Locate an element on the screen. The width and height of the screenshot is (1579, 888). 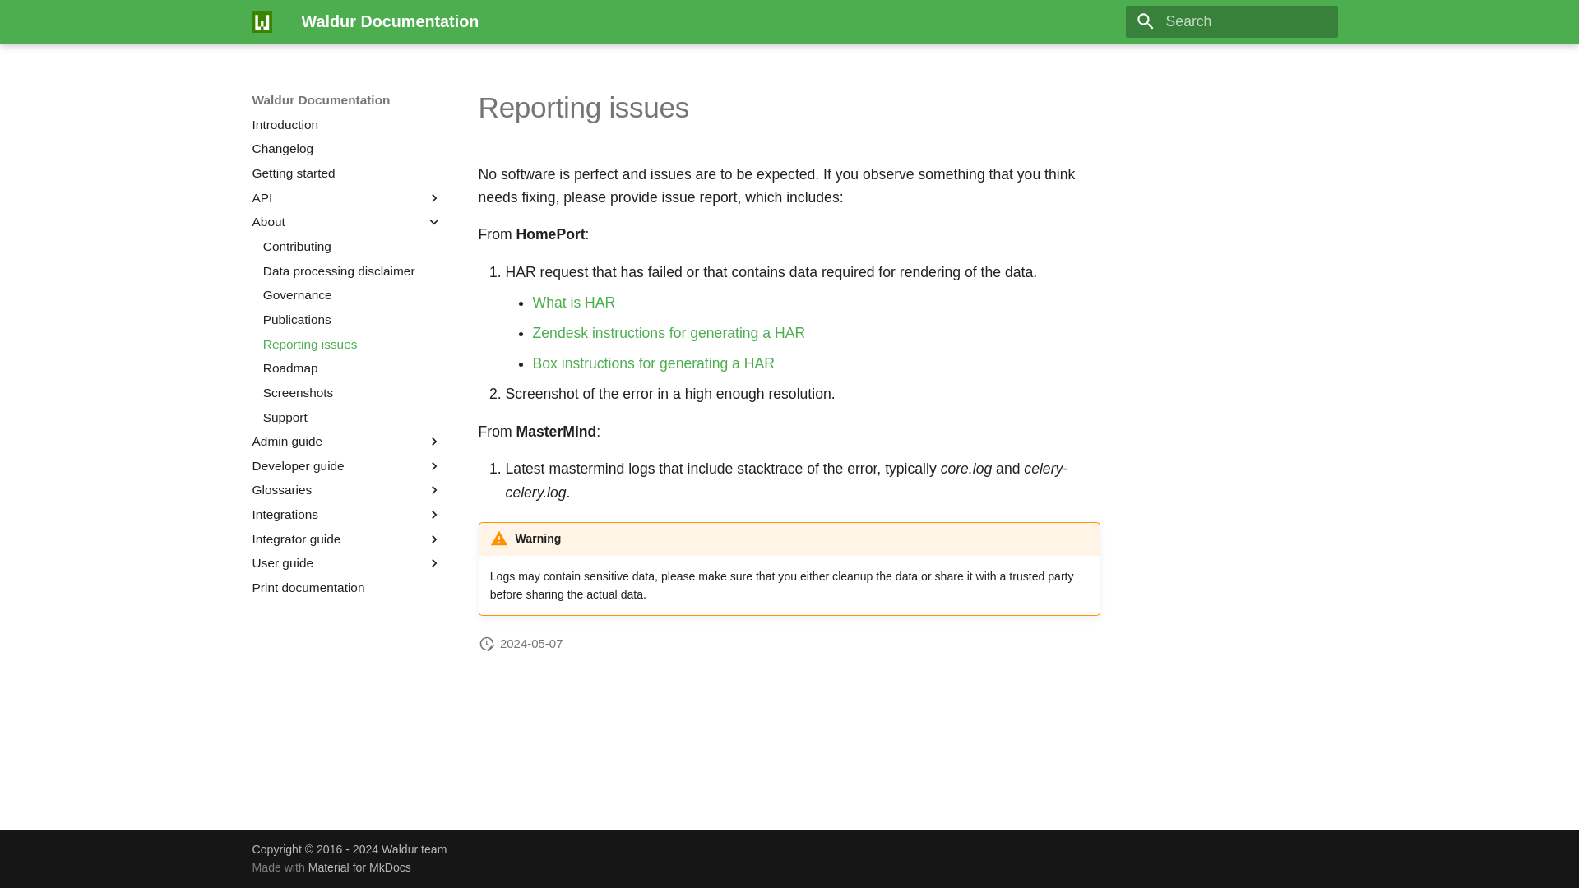
Roadmap is located at coordinates (352, 368).